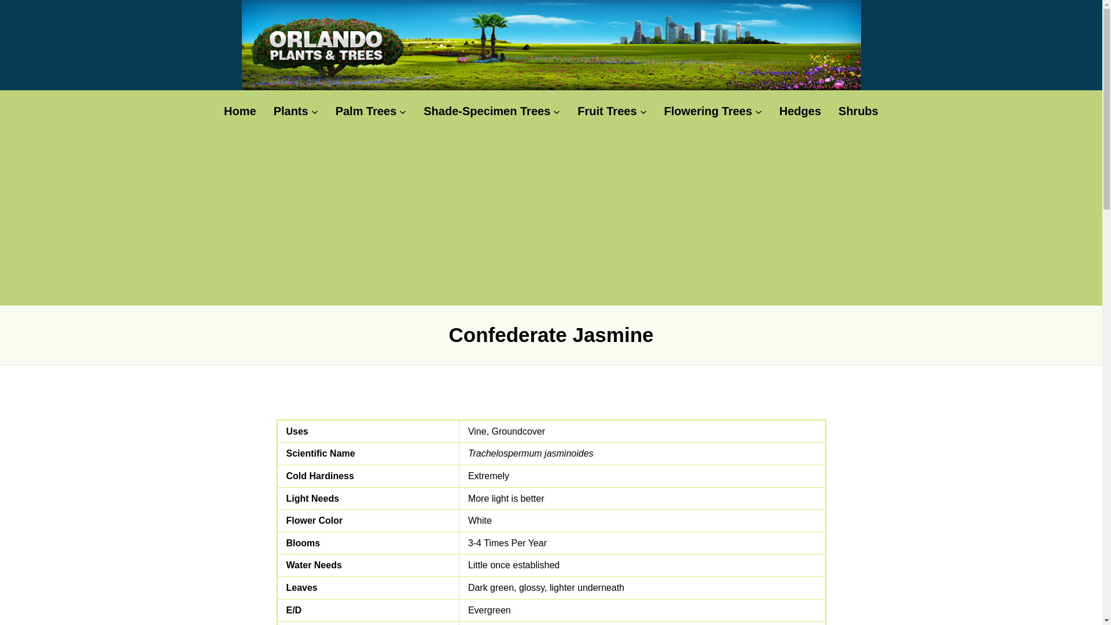  Describe the element at coordinates (366, 111) in the screenshot. I see `Palm Trees` at that location.